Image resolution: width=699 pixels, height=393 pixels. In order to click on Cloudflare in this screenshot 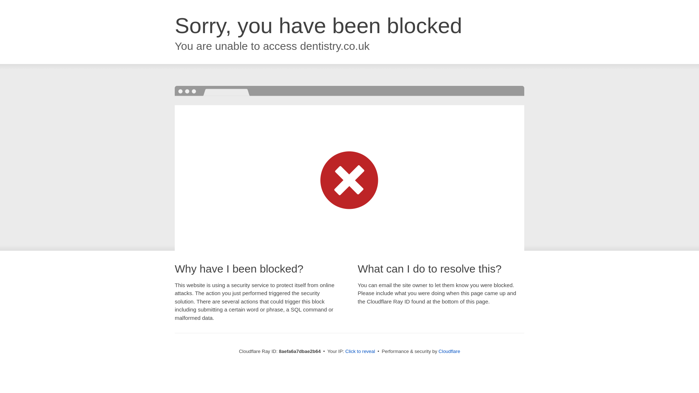, I will do `click(449, 351)`.